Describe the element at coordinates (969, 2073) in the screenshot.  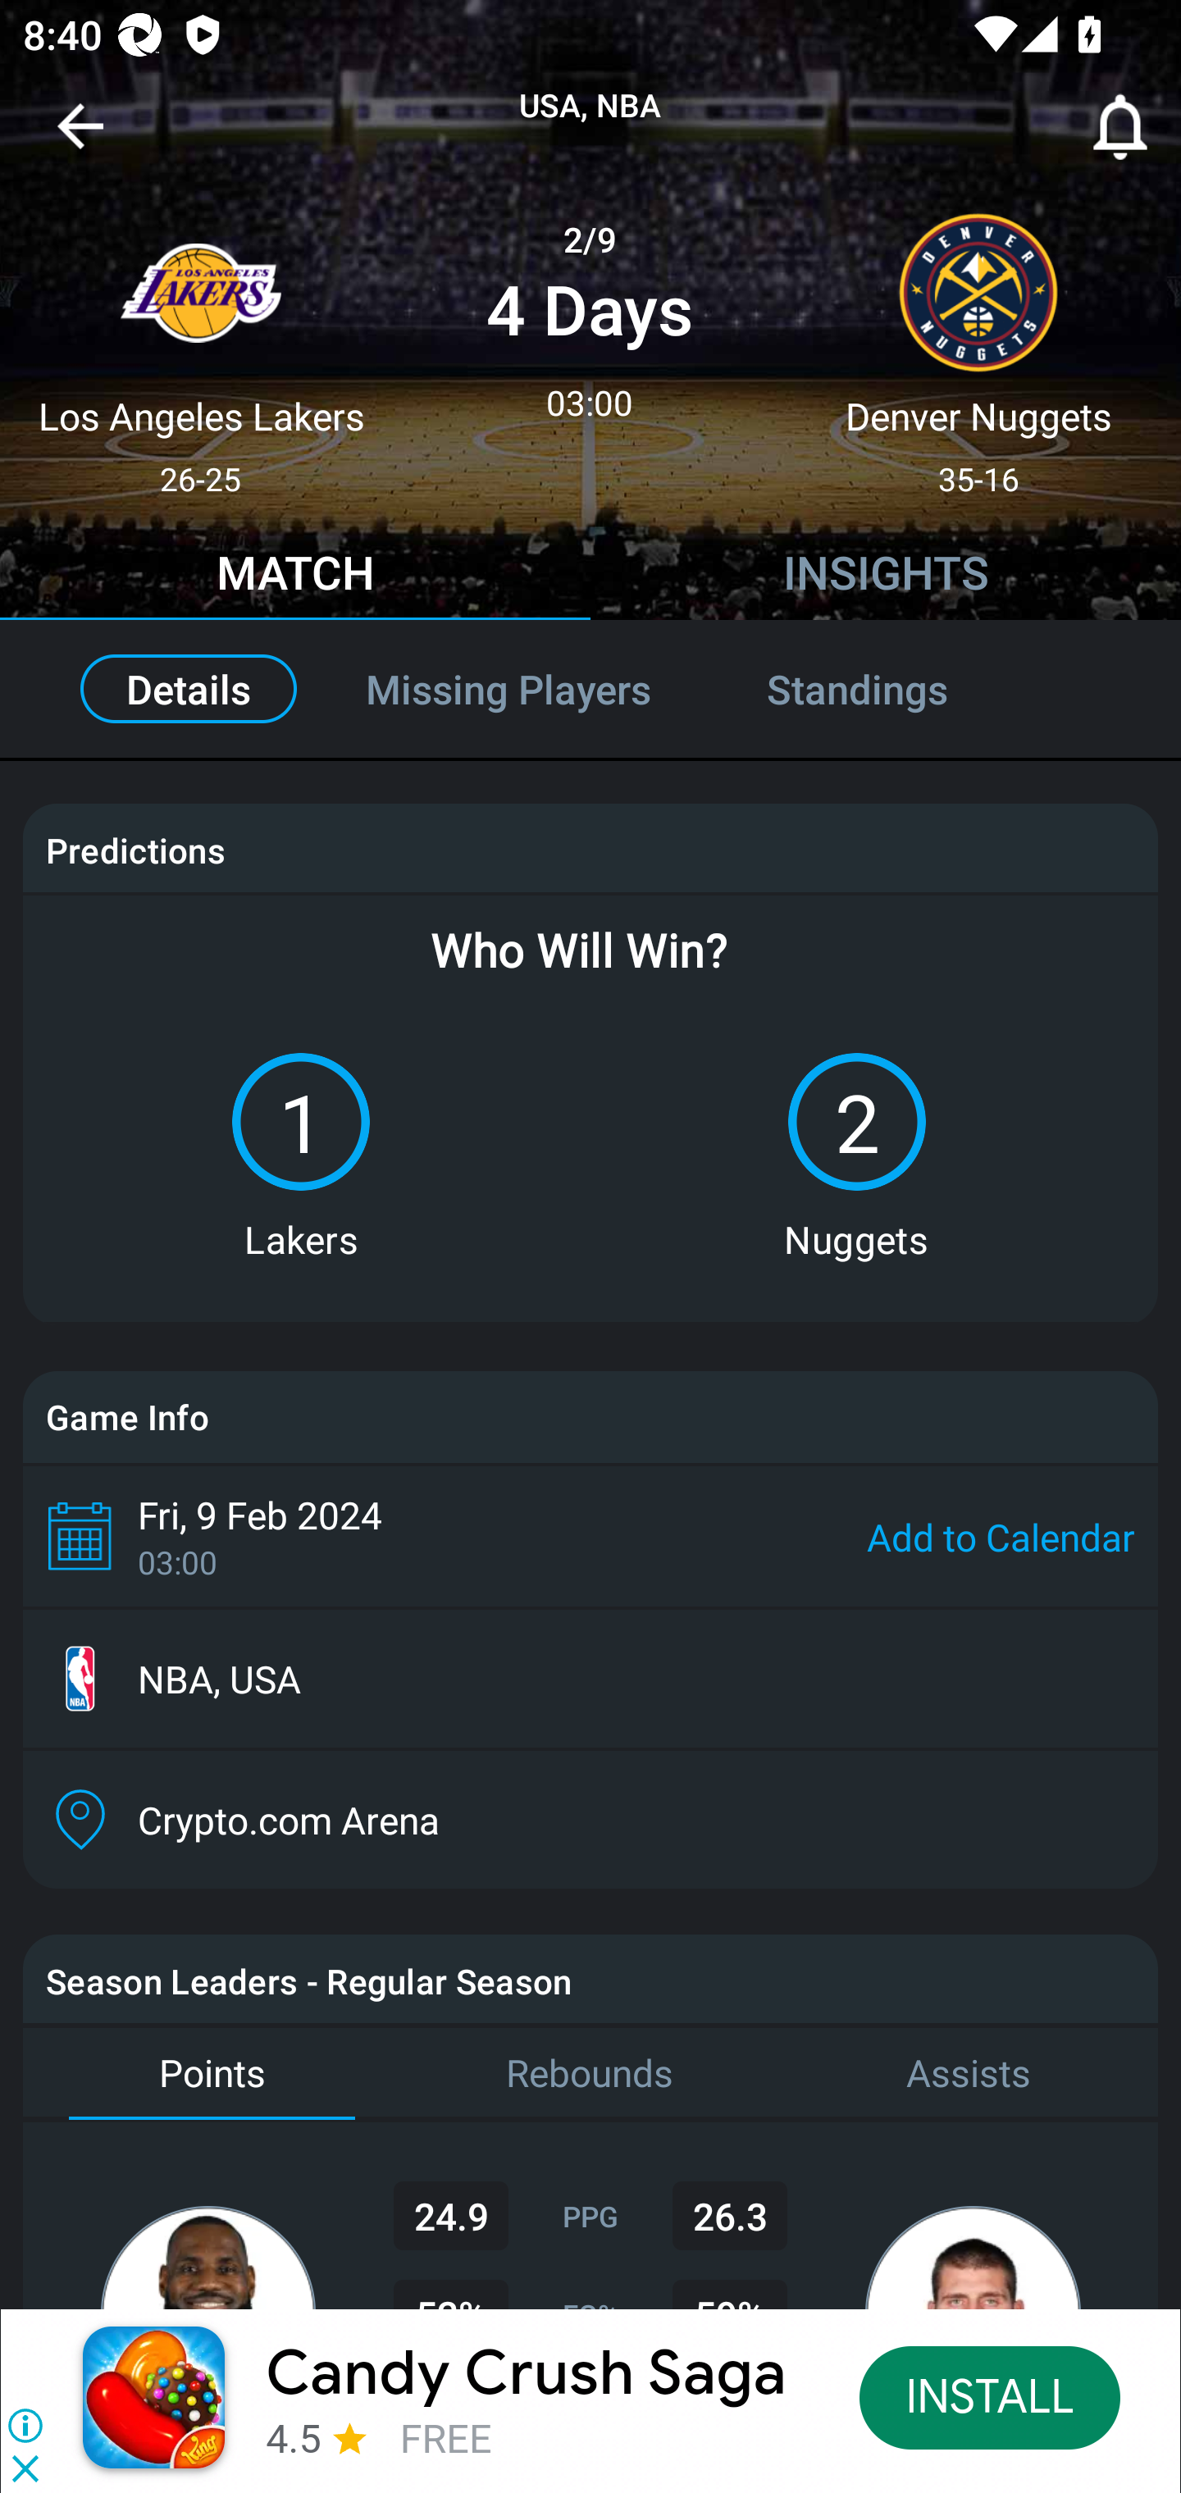
I see `Assists` at that location.